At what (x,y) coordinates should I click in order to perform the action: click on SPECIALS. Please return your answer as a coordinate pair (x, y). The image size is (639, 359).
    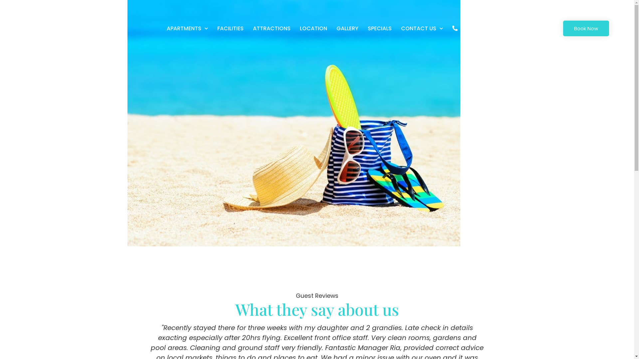
    Looking at the image, I should click on (380, 29).